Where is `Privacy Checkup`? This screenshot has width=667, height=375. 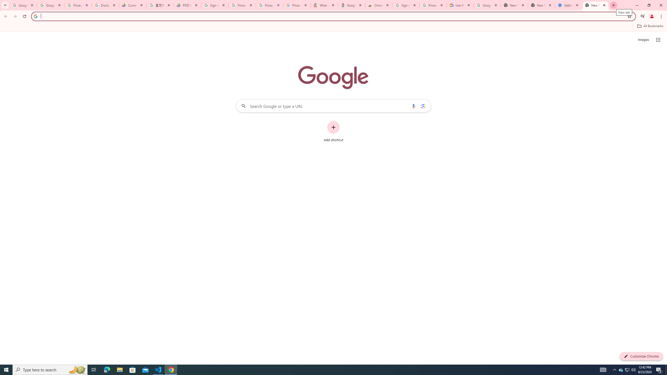 Privacy Checkup is located at coordinates (269, 5).